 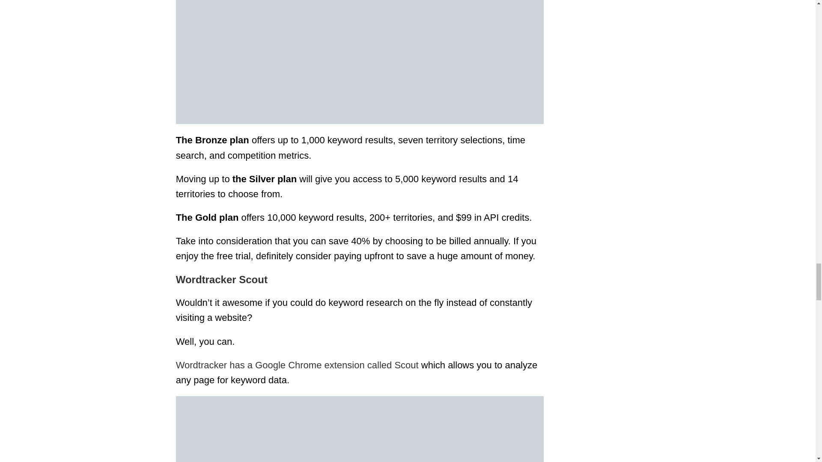 I want to click on Wordtracker has a Google Chrome extension called Scout, so click(x=297, y=365).